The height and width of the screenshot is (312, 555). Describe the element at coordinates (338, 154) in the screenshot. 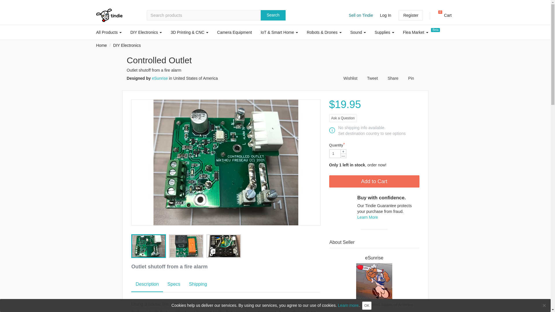

I see `1` at that location.